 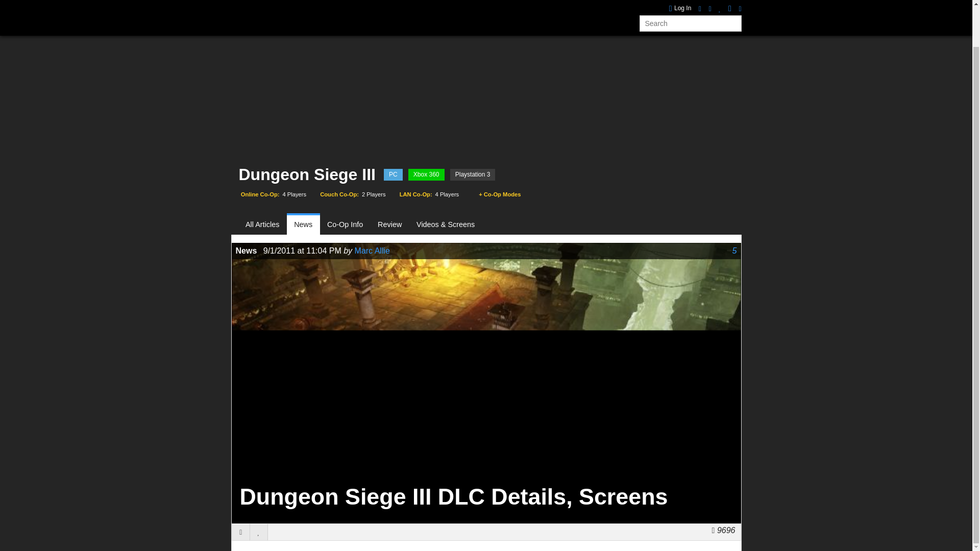 I want to click on Videos, so click(x=393, y=4).